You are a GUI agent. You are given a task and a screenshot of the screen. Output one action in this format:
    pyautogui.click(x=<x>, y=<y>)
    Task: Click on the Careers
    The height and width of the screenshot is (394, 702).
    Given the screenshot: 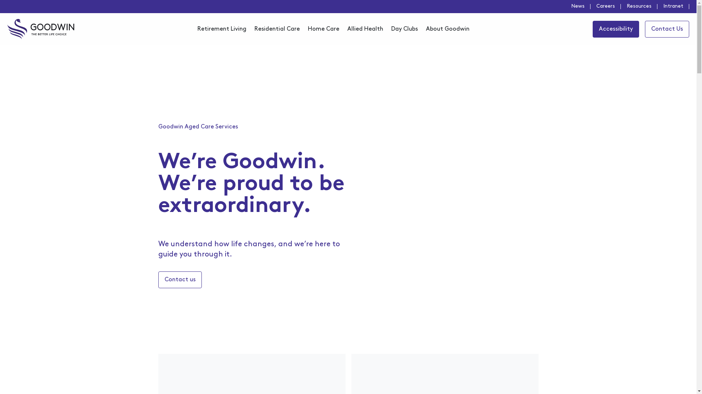 What is the action you would take?
    pyautogui.click(x=608, y=7)
    